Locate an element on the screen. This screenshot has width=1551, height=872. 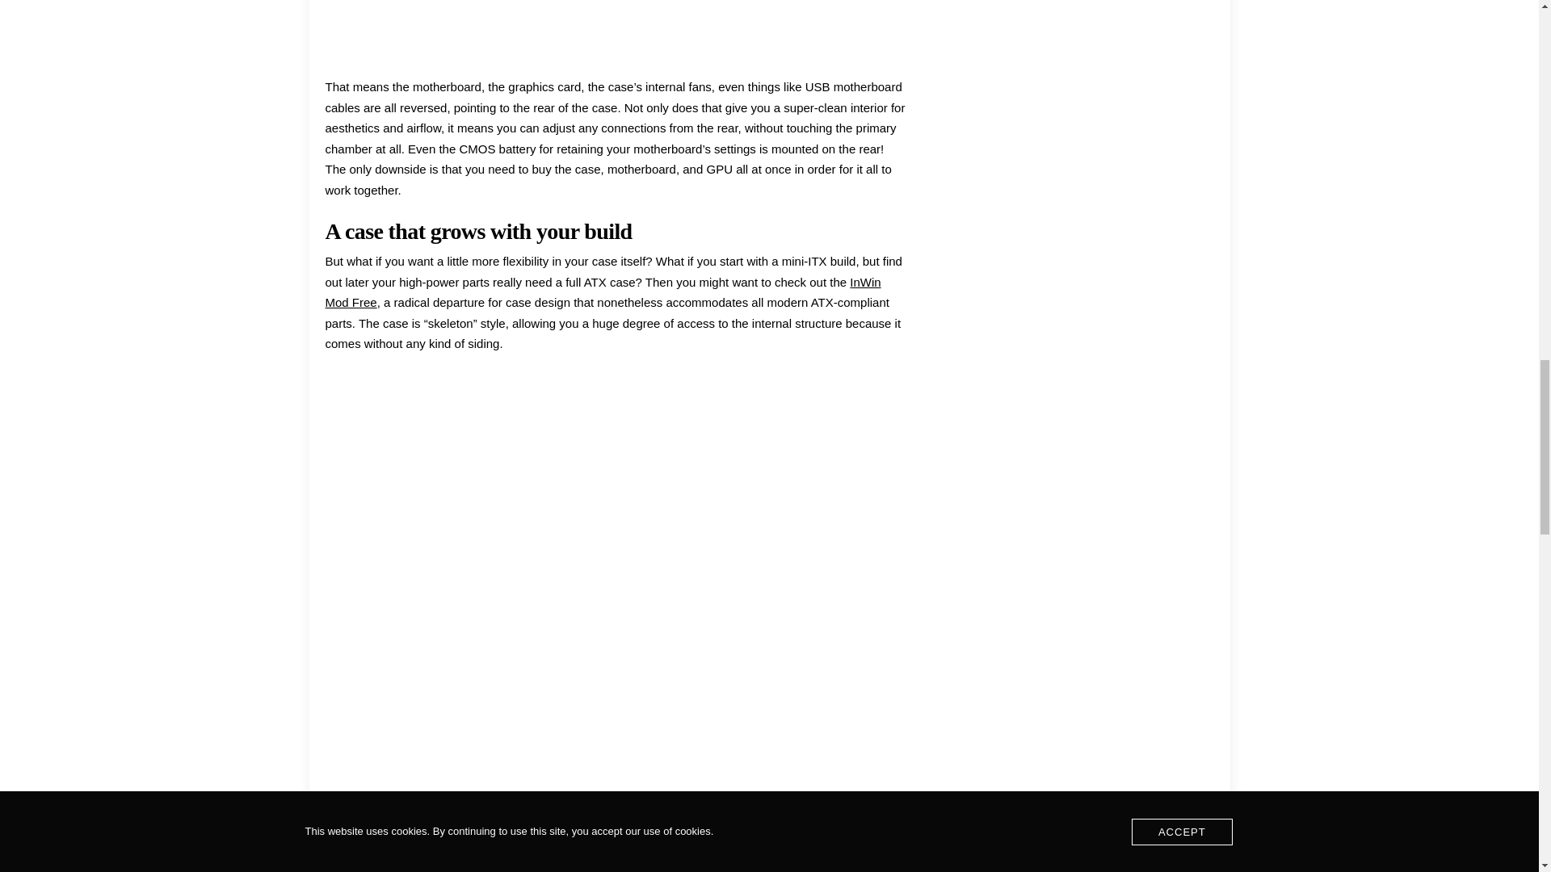
The No Wires PC - Now With More Airflow! is located at coordinates (615, 7).